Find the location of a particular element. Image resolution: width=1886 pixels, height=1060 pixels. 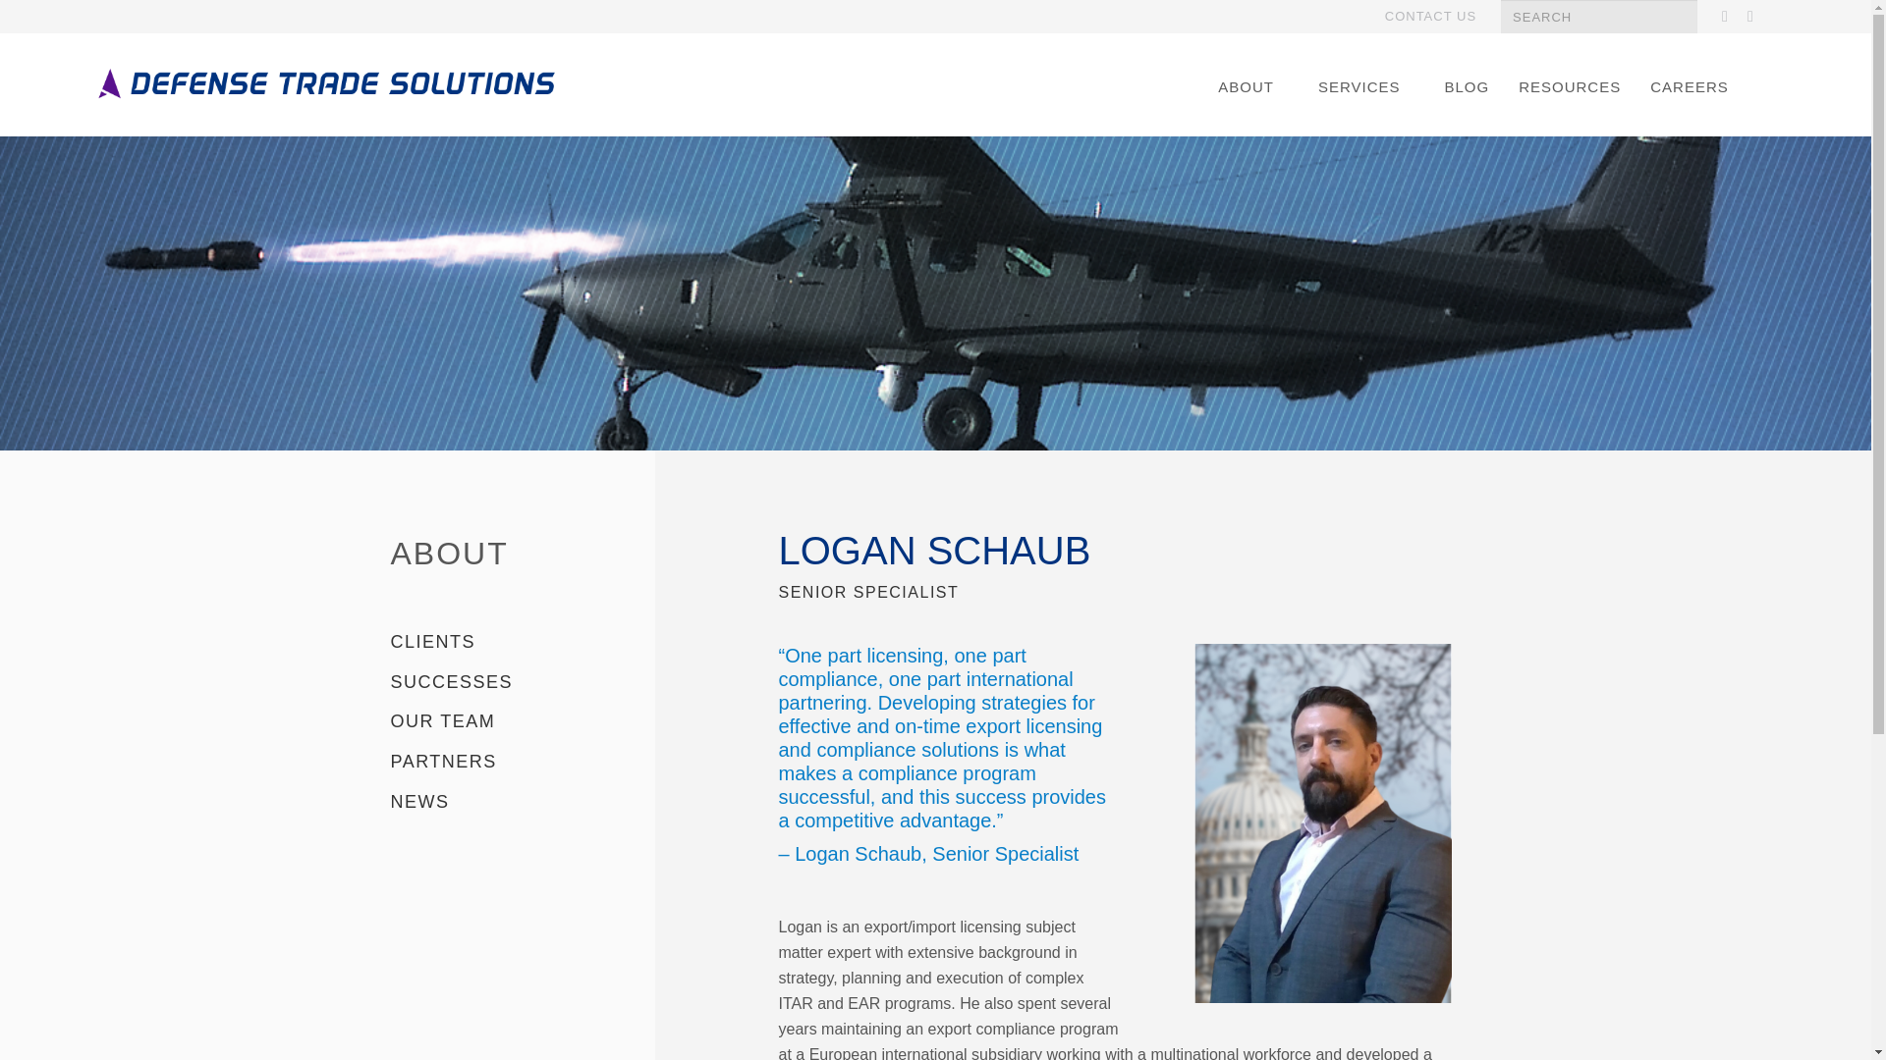

ABOUT is located at coordinates (1252, 86).